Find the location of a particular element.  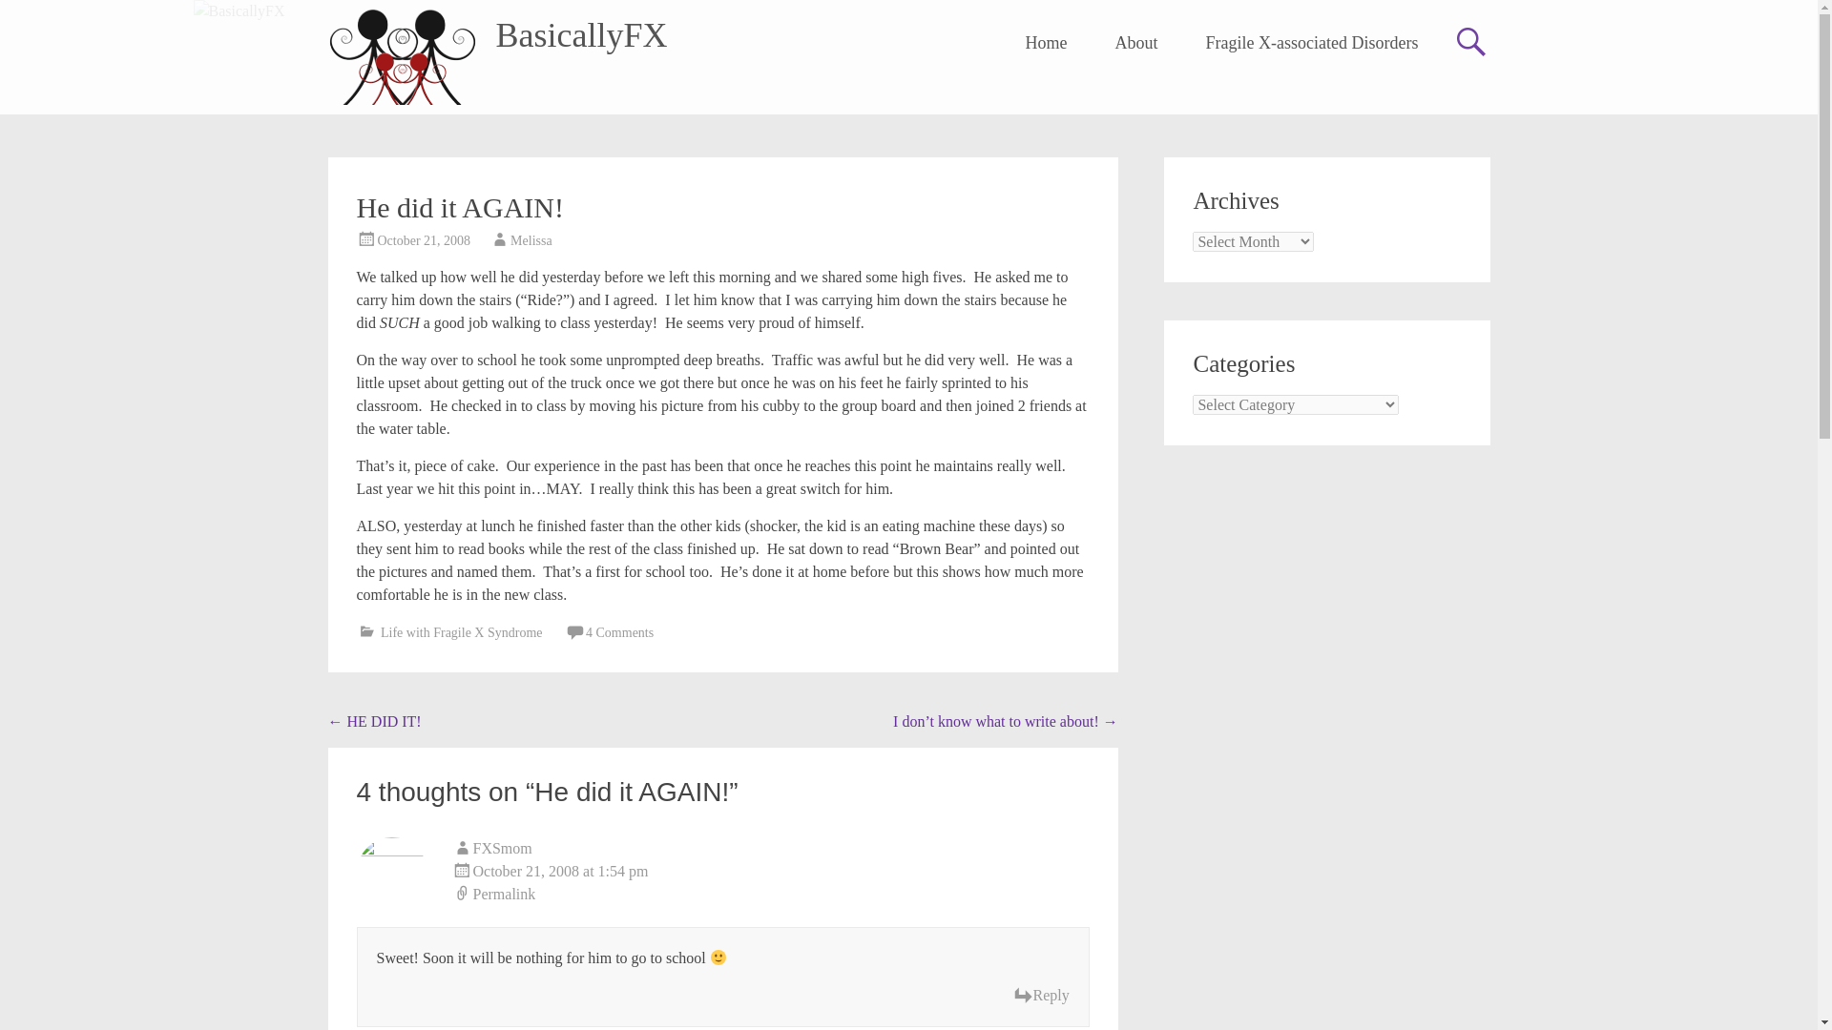

4 Comments is located at coordinates (620, 631).